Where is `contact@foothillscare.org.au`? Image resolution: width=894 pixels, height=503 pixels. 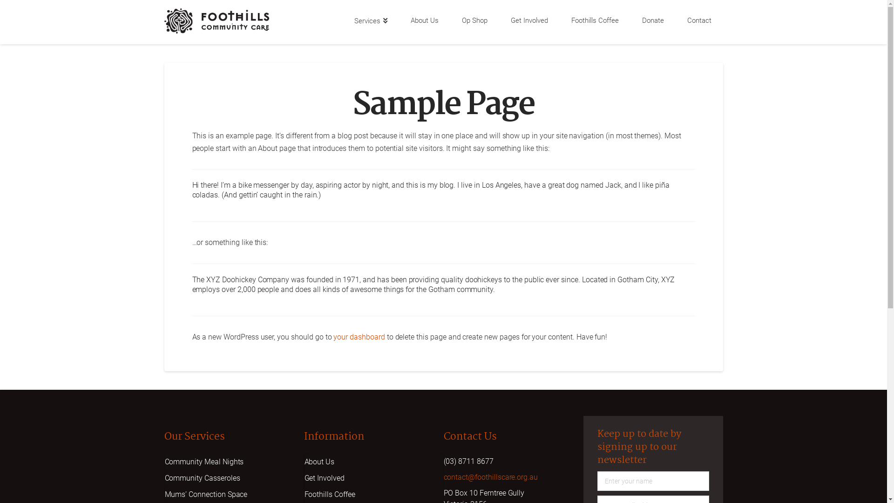
contact@foothillscare.org.au is located at coordinates (491, 477).